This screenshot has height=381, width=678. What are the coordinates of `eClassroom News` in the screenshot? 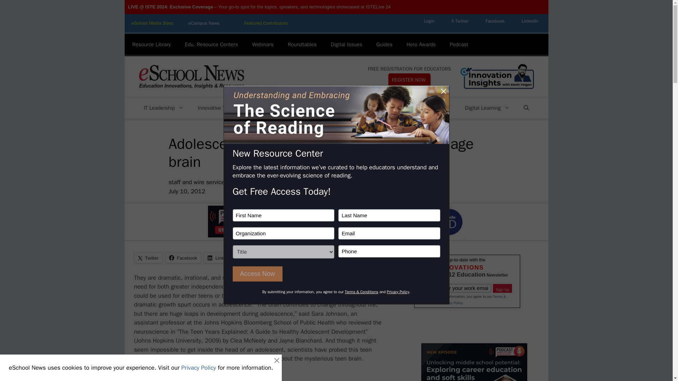 It's located at (266, 23).